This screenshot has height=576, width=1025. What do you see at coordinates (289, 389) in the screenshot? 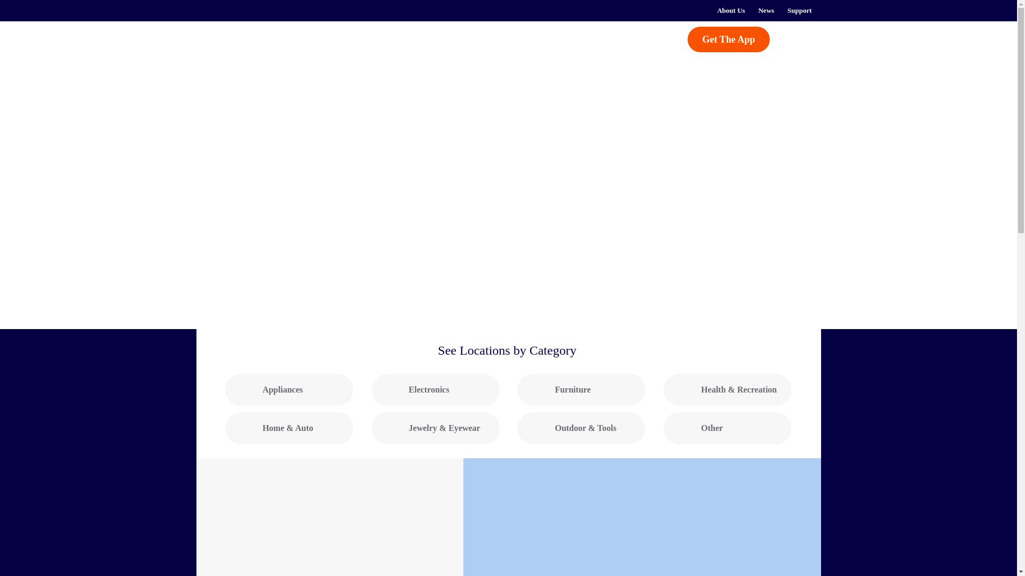
I see `Appliances` at bounding box center [289, 389].